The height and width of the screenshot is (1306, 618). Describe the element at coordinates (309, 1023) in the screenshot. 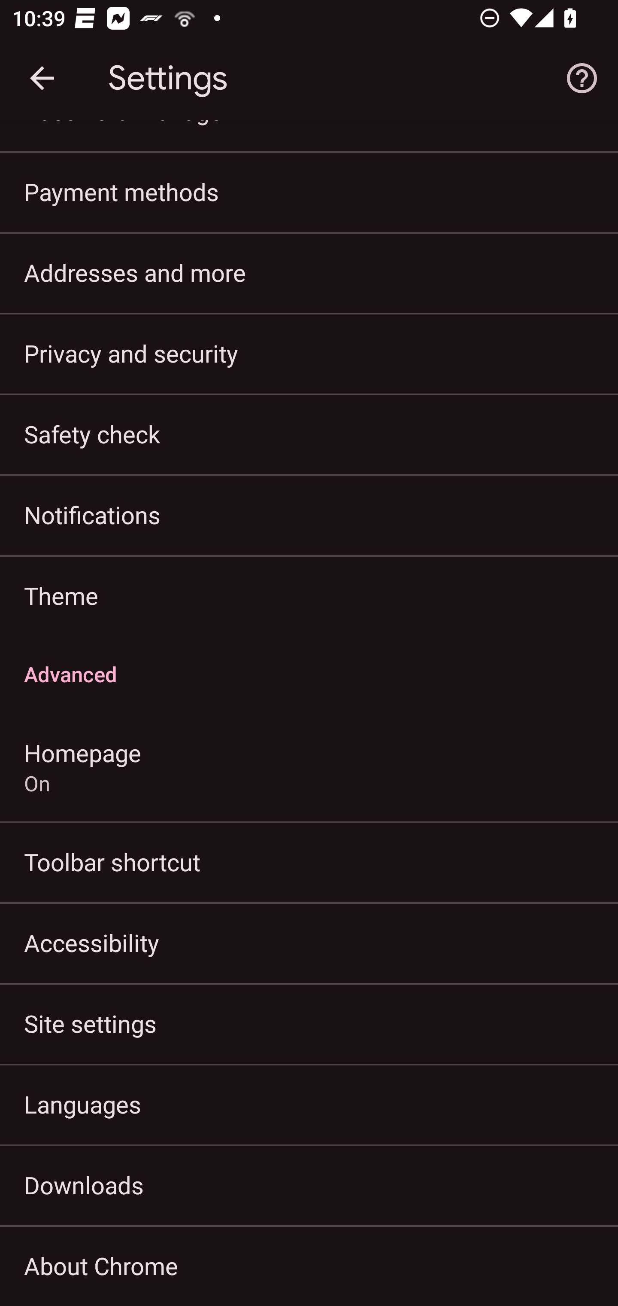

I see `Site settings` at that location.